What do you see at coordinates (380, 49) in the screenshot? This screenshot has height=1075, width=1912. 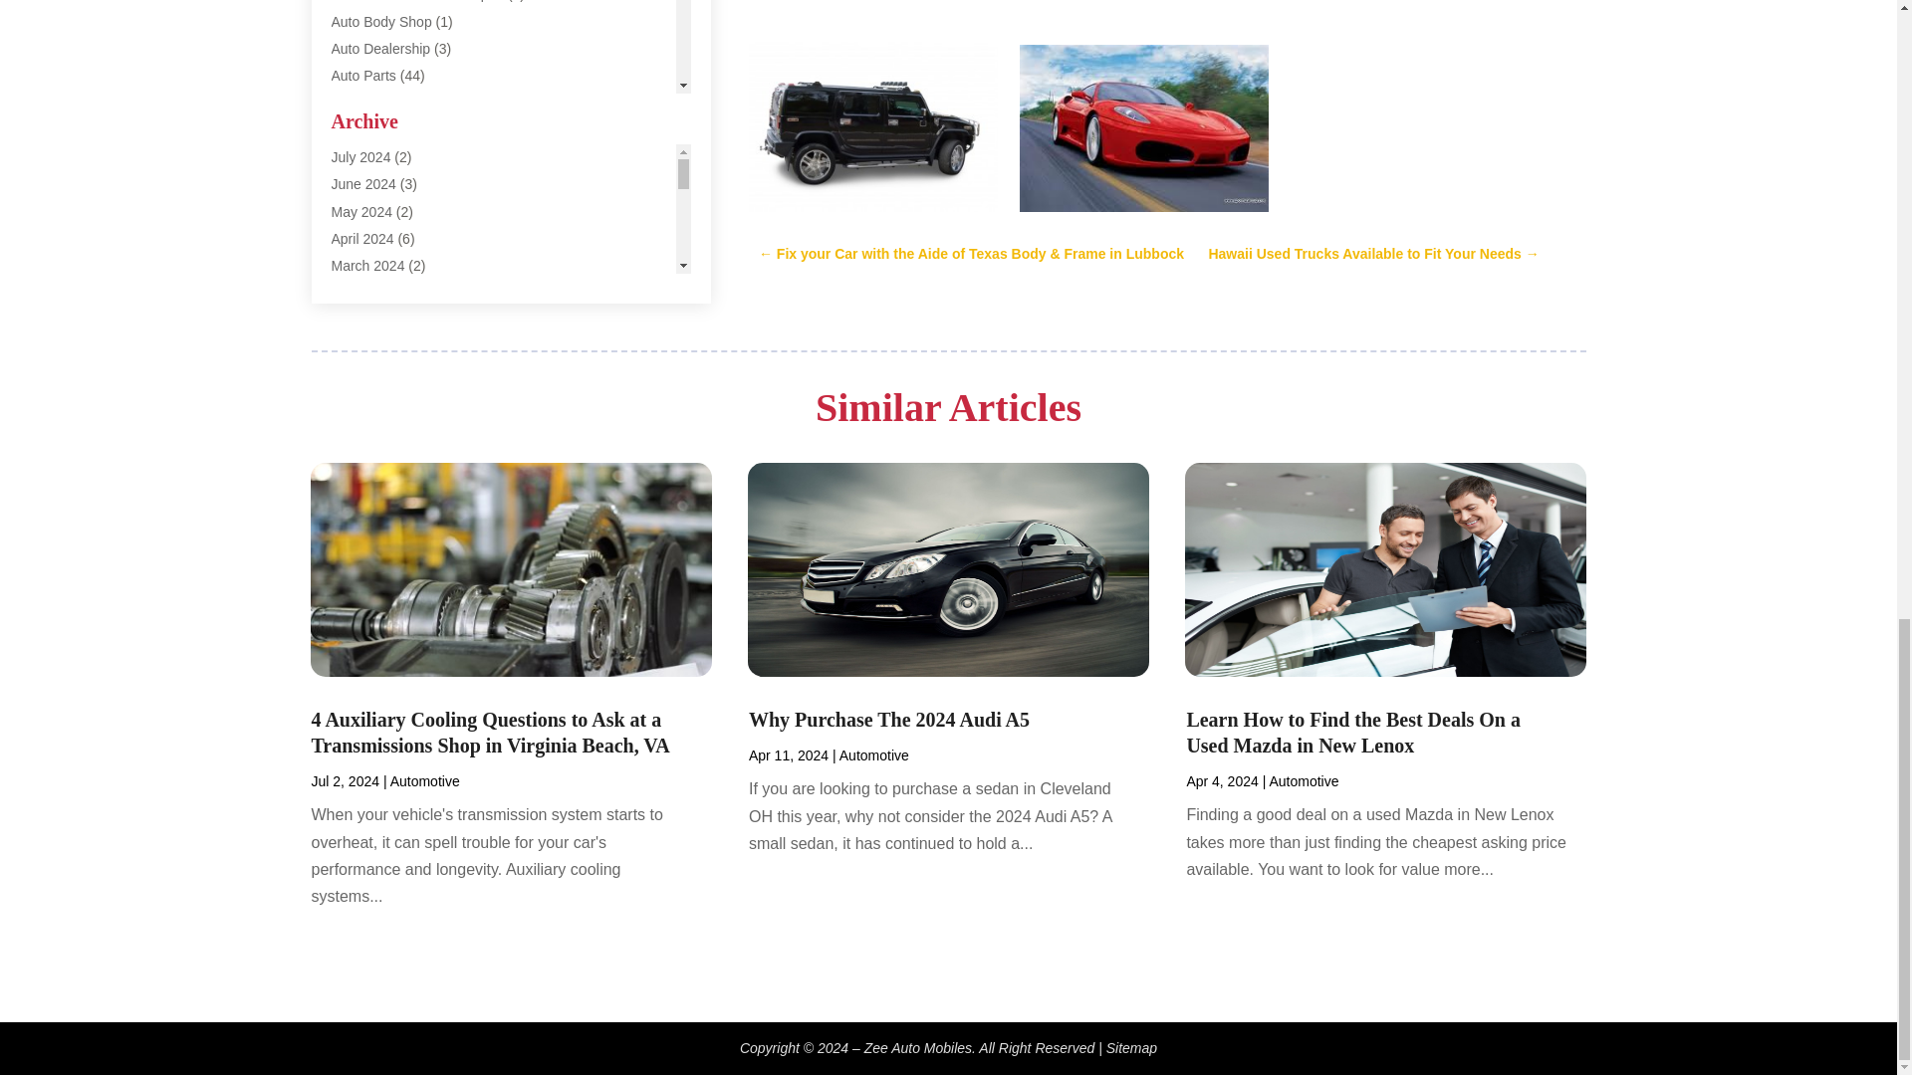 I see `Auto Dealership` at bounding box center [380, 49].